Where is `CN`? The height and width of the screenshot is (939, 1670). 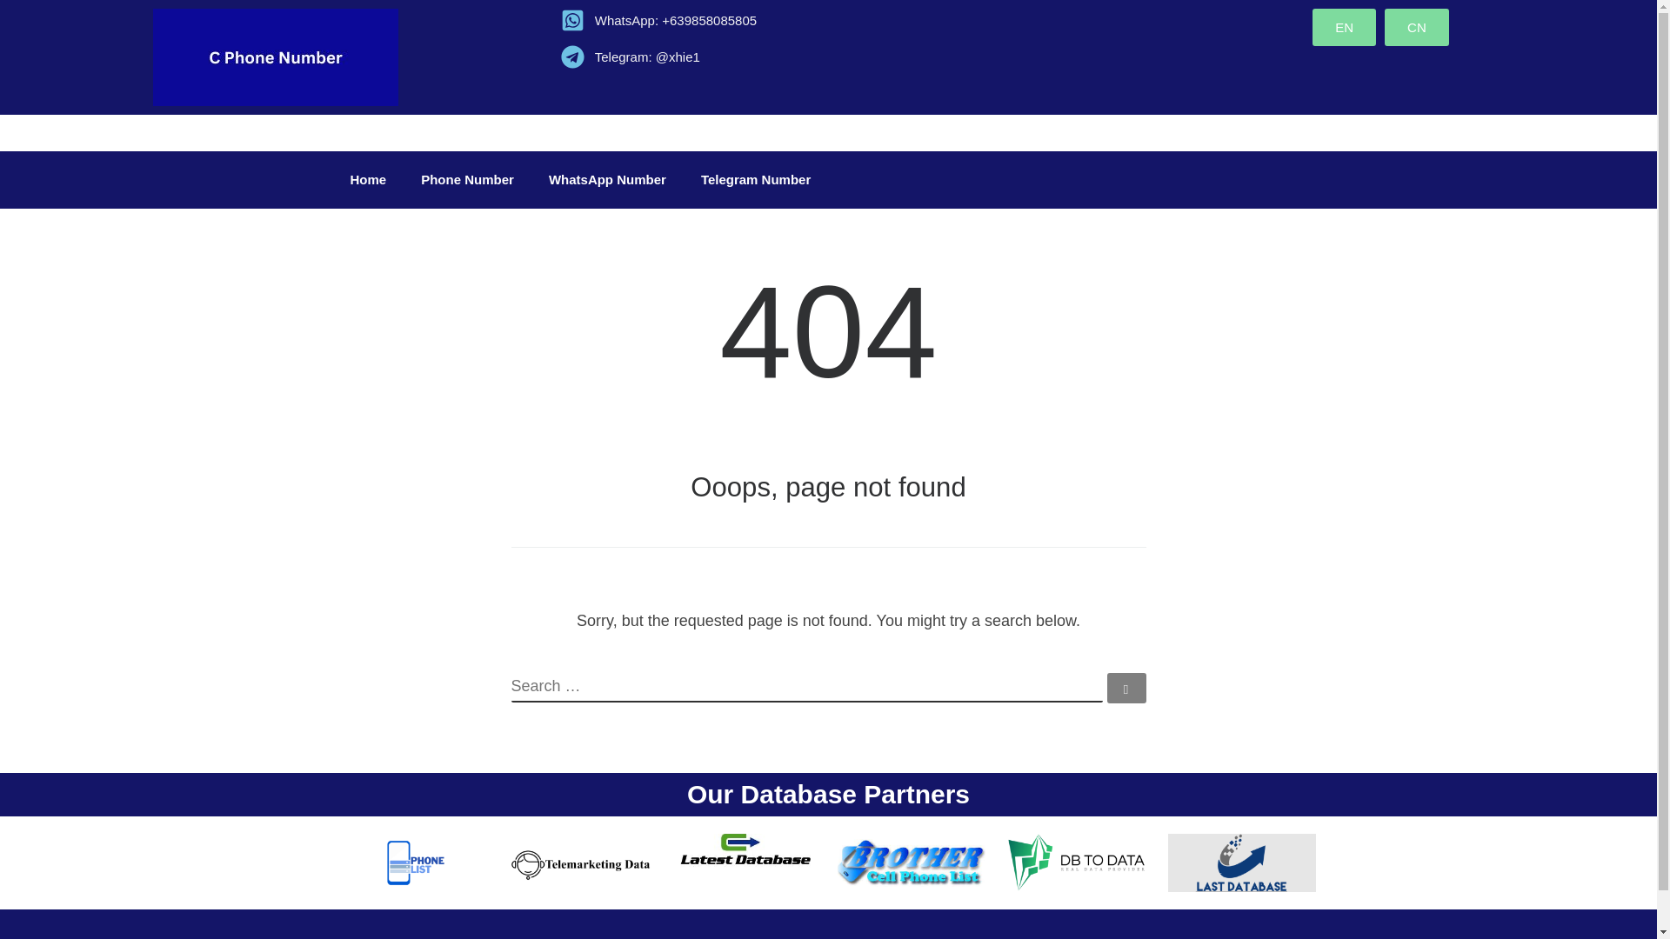 CN is located at coordinates (1416, 26).